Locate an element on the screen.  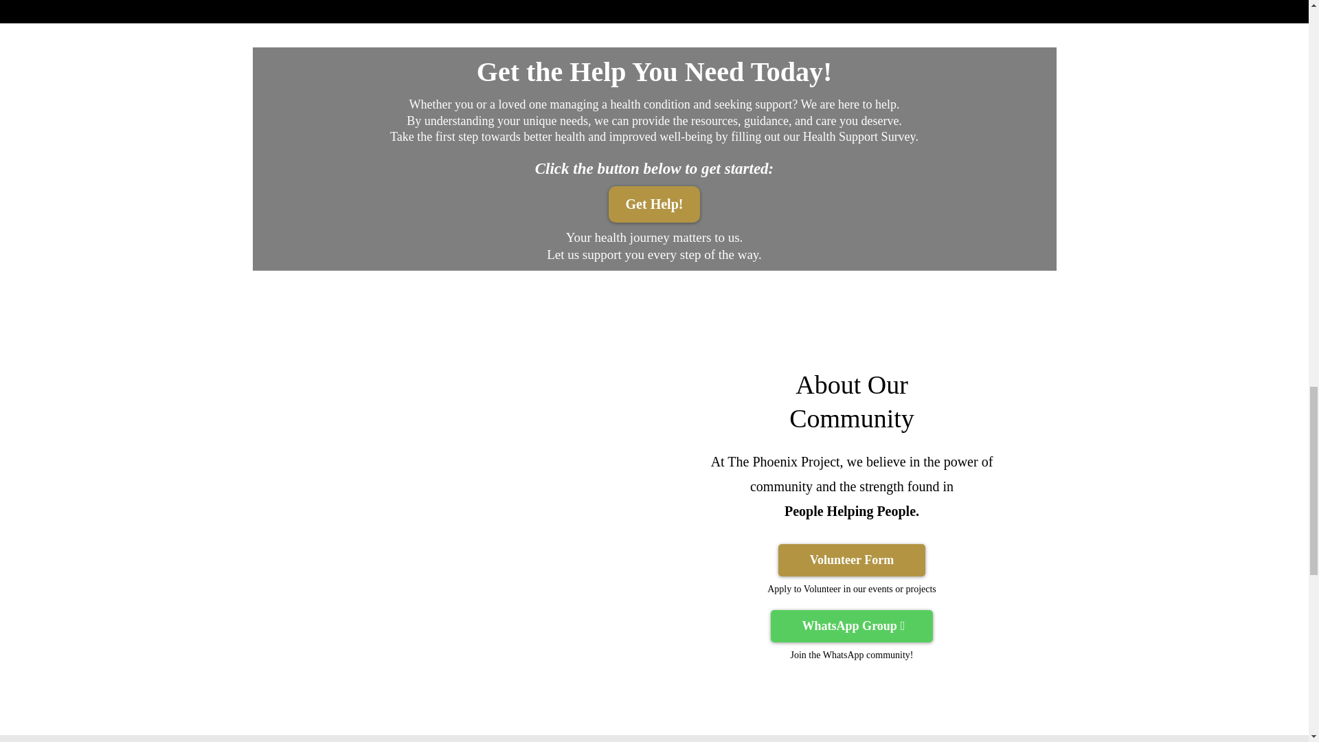
Get Help! is located at coordinates (654, 205).